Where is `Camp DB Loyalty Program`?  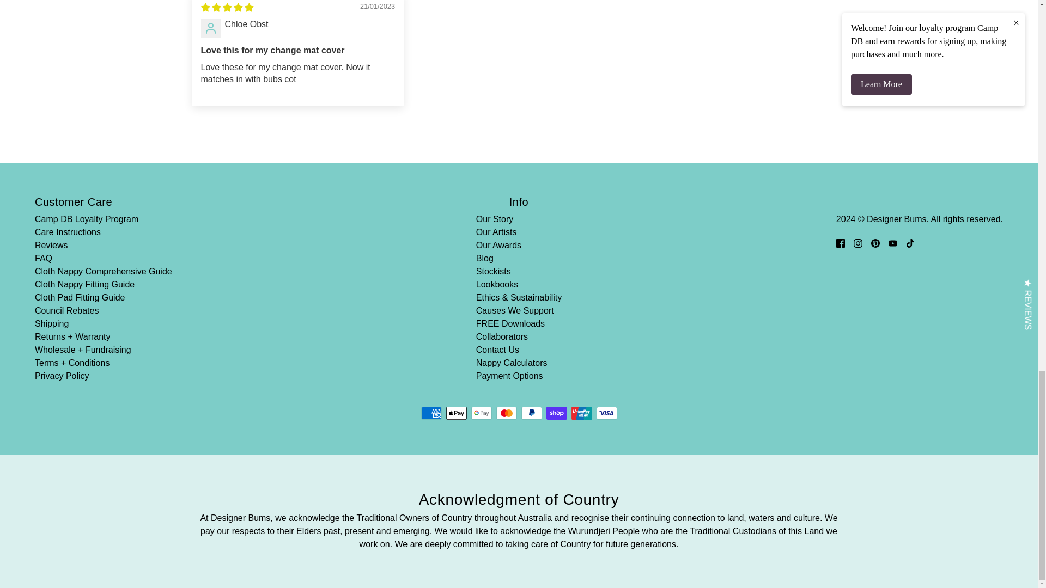 Camp DB Loyalty Program is located at coordinates (86, 219).